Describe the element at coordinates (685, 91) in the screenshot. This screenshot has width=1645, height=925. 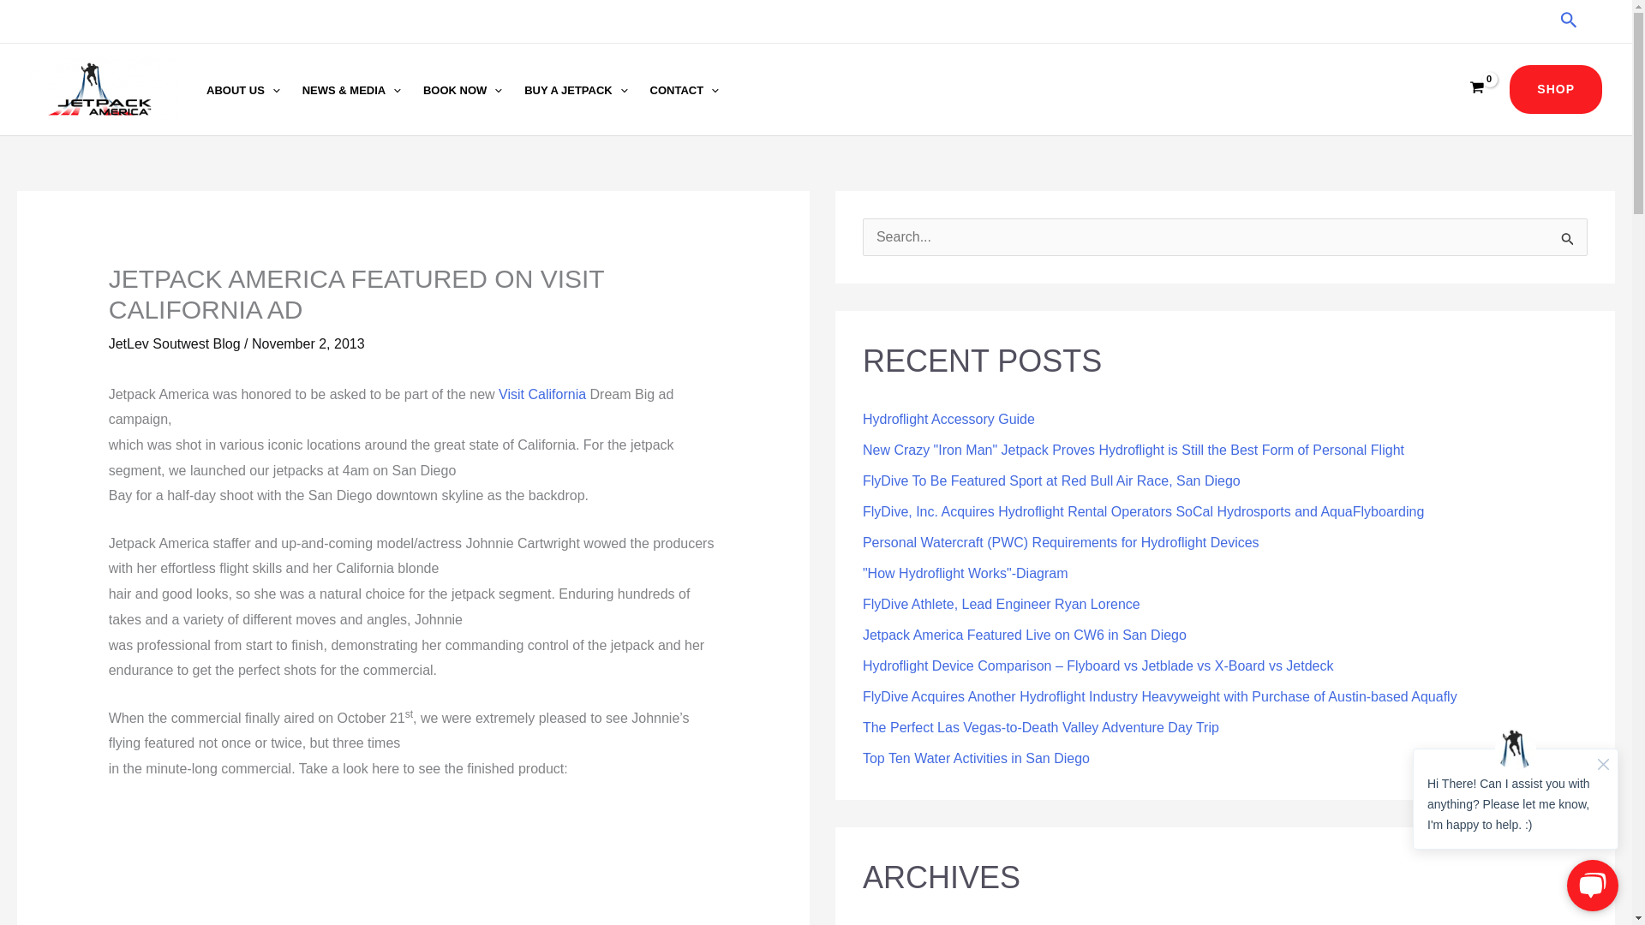
I see `CONTACT` at that location.